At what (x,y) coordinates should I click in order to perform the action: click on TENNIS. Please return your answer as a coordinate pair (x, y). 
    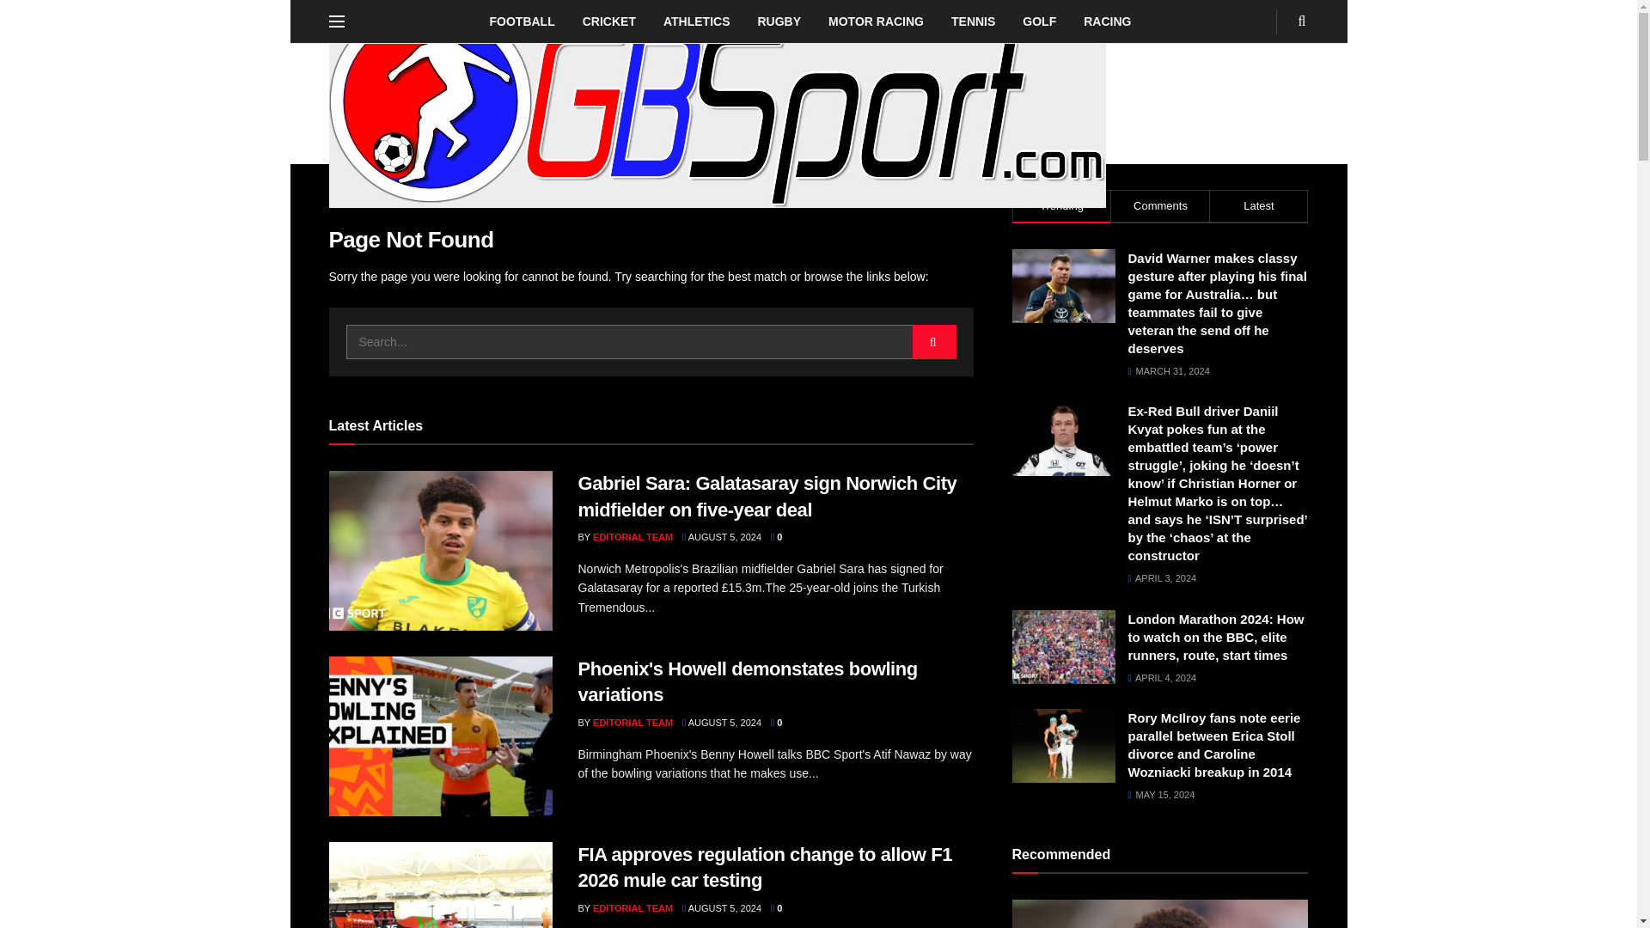
    Looking at the image, I should click on (973, 21).